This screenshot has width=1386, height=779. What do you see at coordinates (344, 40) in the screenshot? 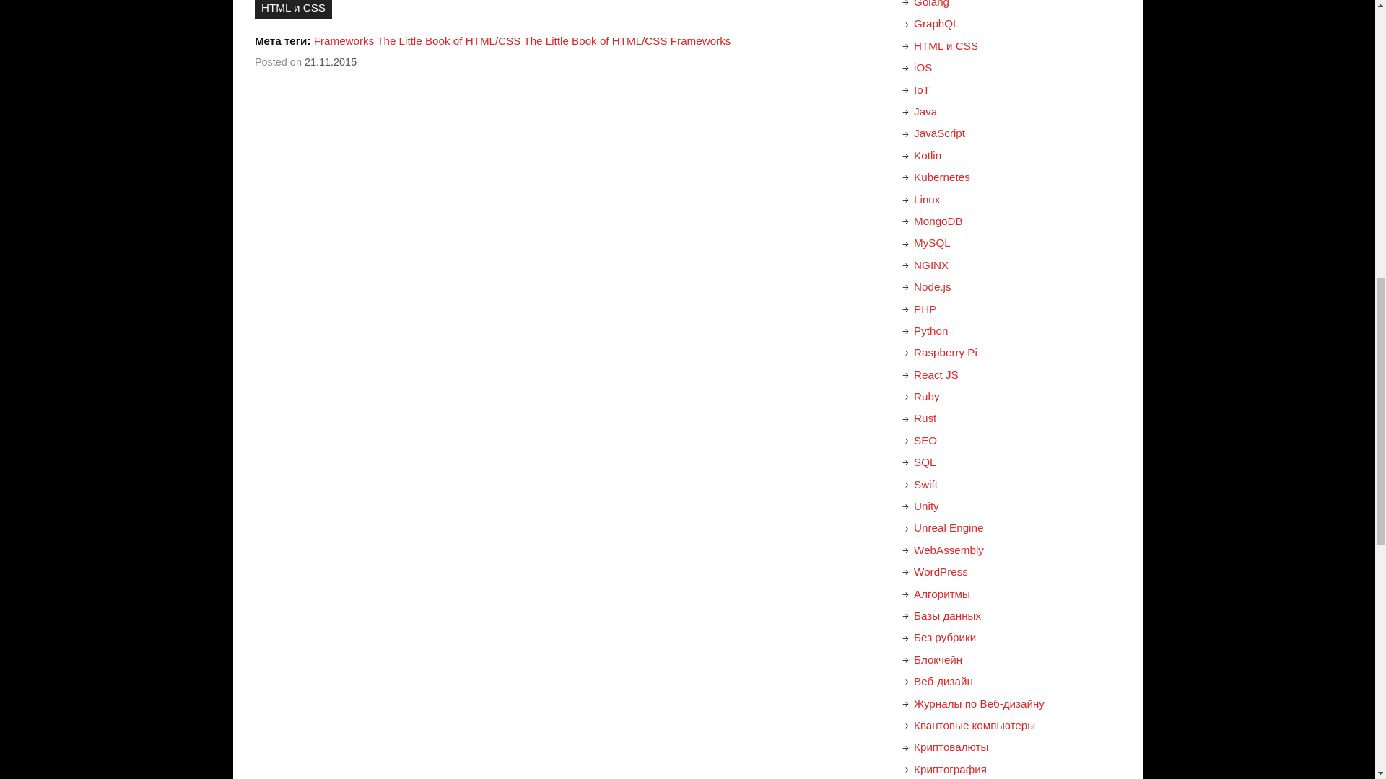
I see `Frameworks` at bounding box center [344, 40].